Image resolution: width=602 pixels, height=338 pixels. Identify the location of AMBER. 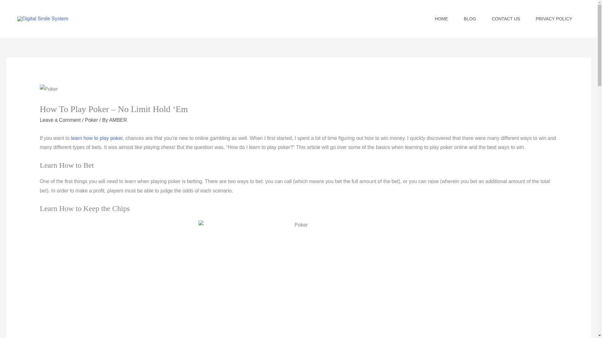
(118, 120).